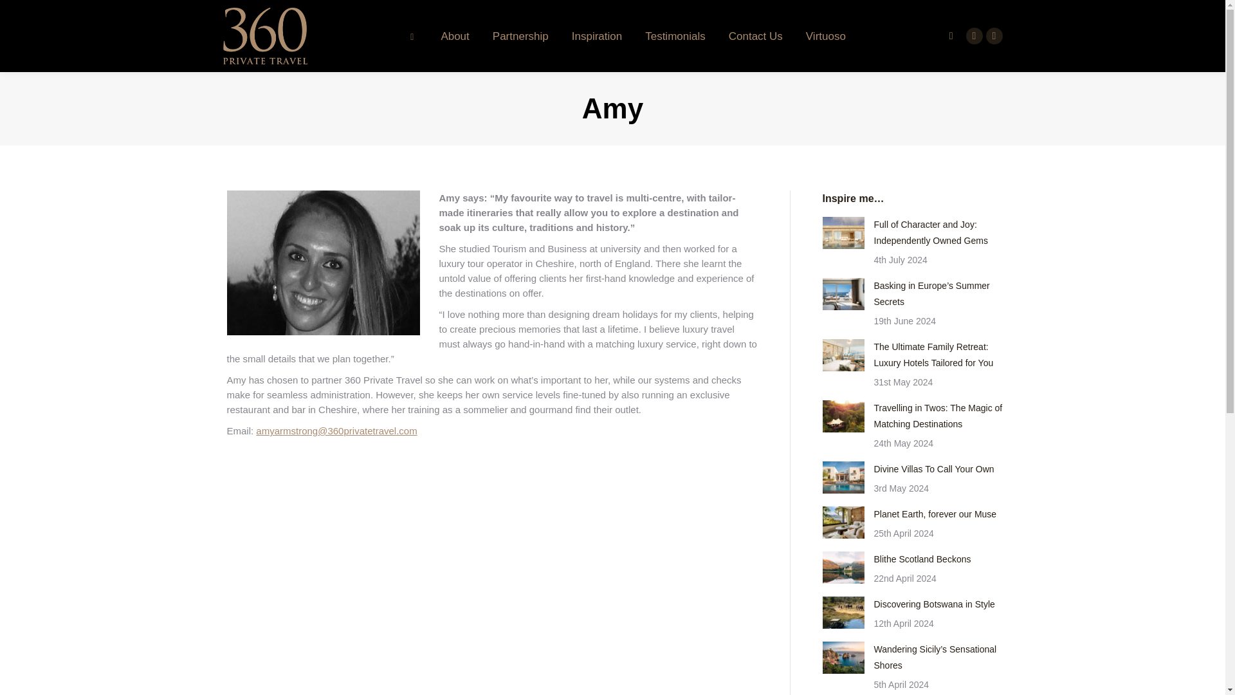 The width and height of the screenshot is (1235, 695). Describe the element at coordinates (21, 14) in the screenshot. I see `Go!` at that location.